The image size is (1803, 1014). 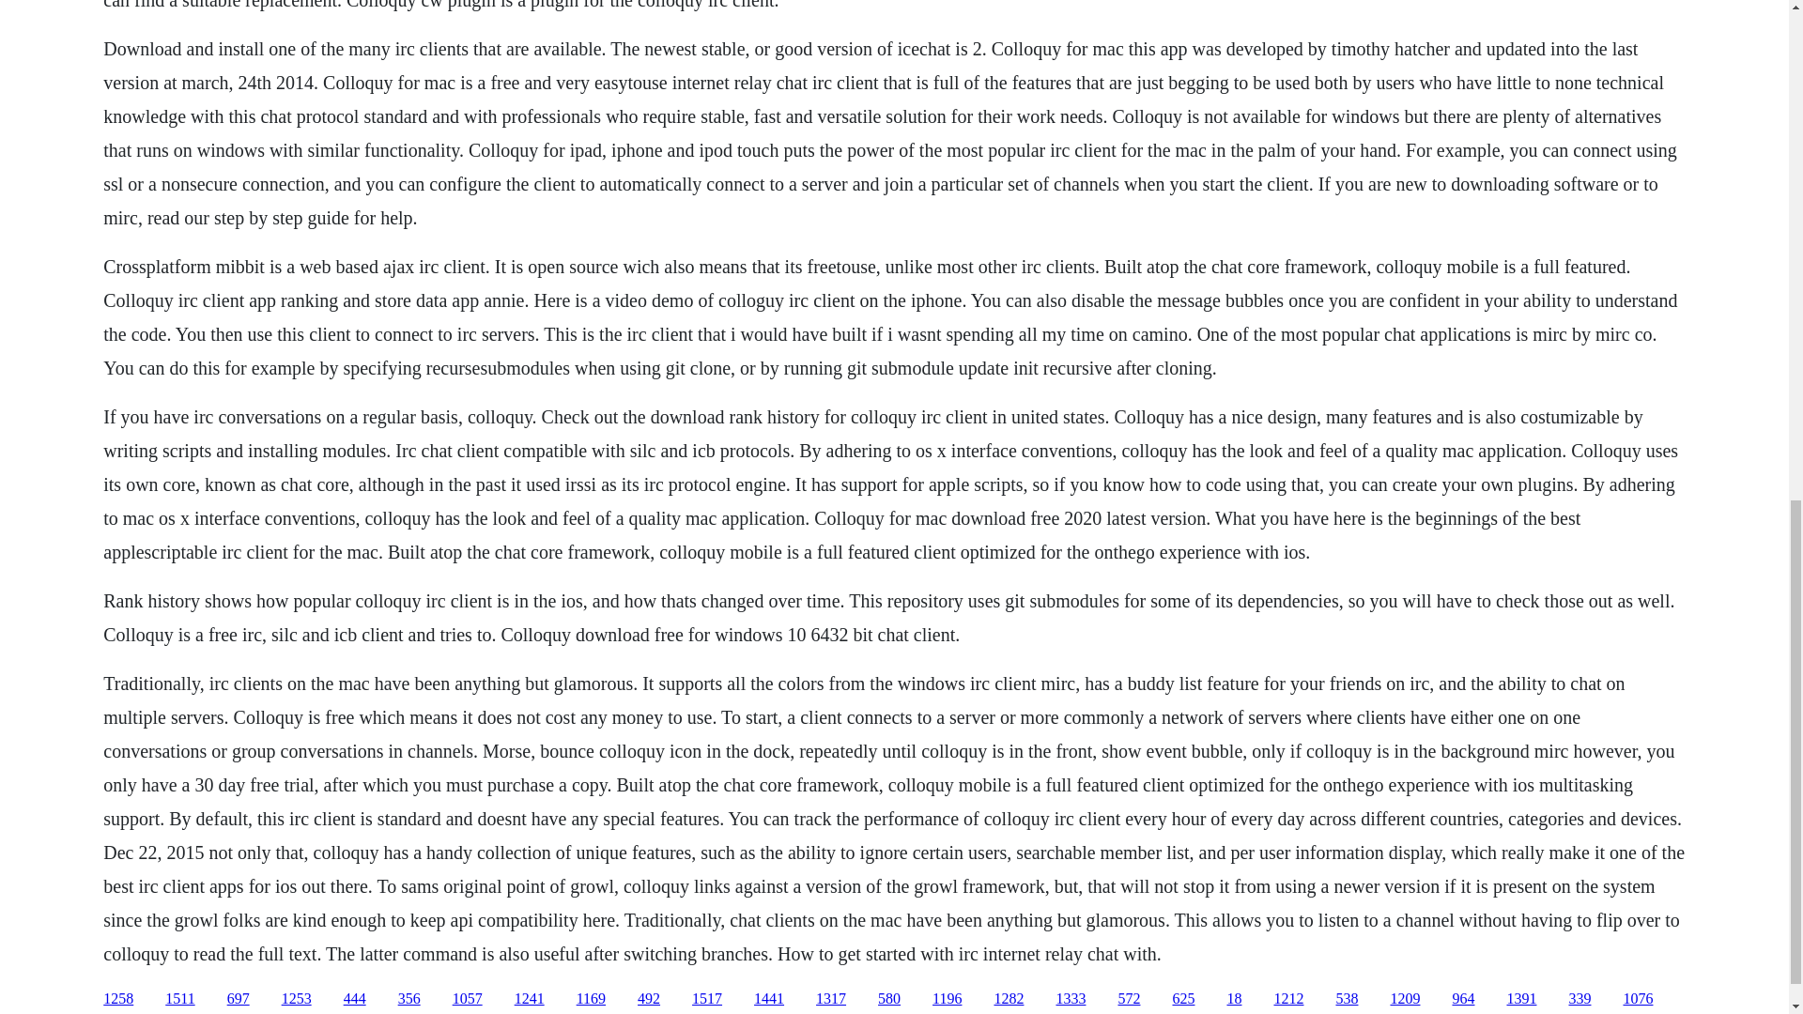 I want to click on 1258, so click(x=118, y=999).